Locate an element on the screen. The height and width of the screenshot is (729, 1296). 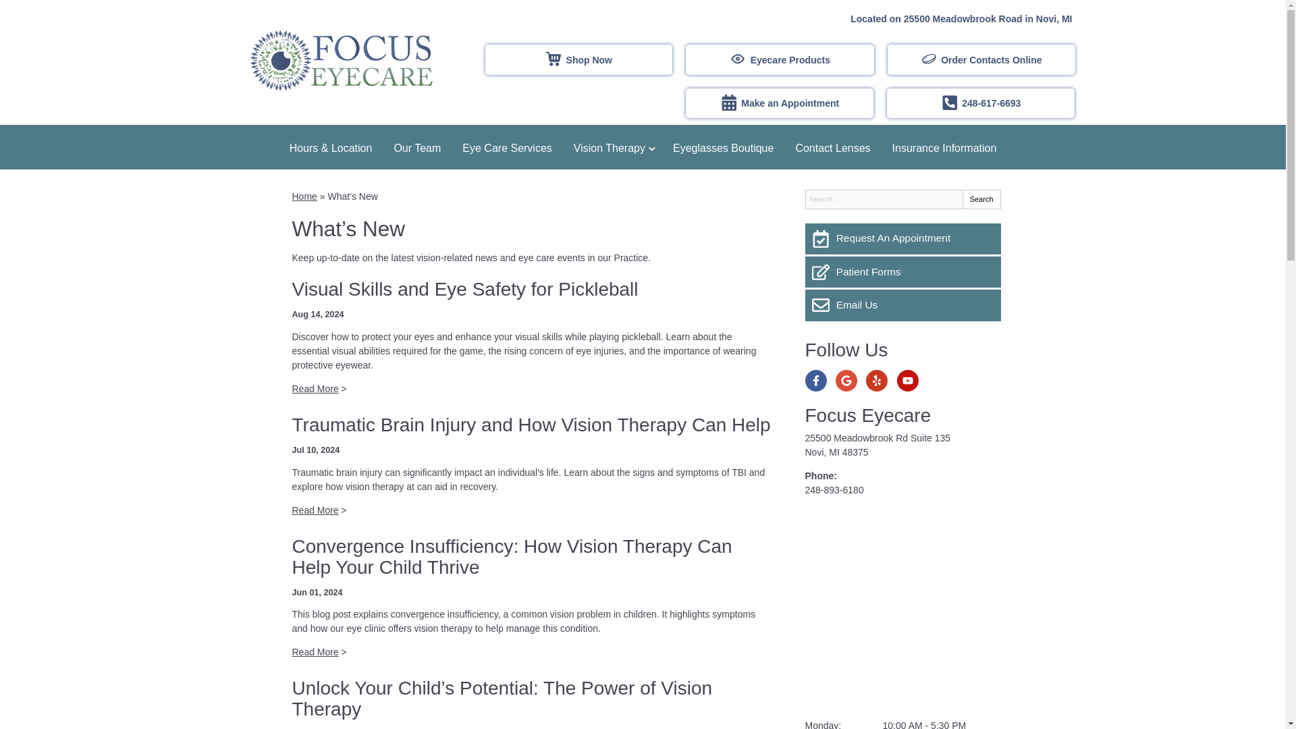
Shop Now is located at coordinates (578, 59).